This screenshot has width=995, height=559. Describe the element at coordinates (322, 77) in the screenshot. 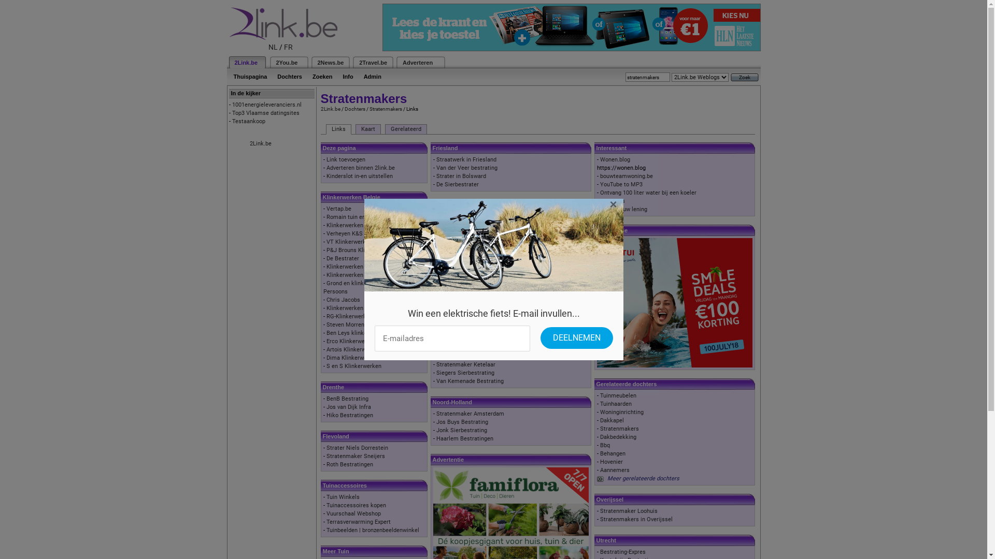

I see `Zoeken` at that location.